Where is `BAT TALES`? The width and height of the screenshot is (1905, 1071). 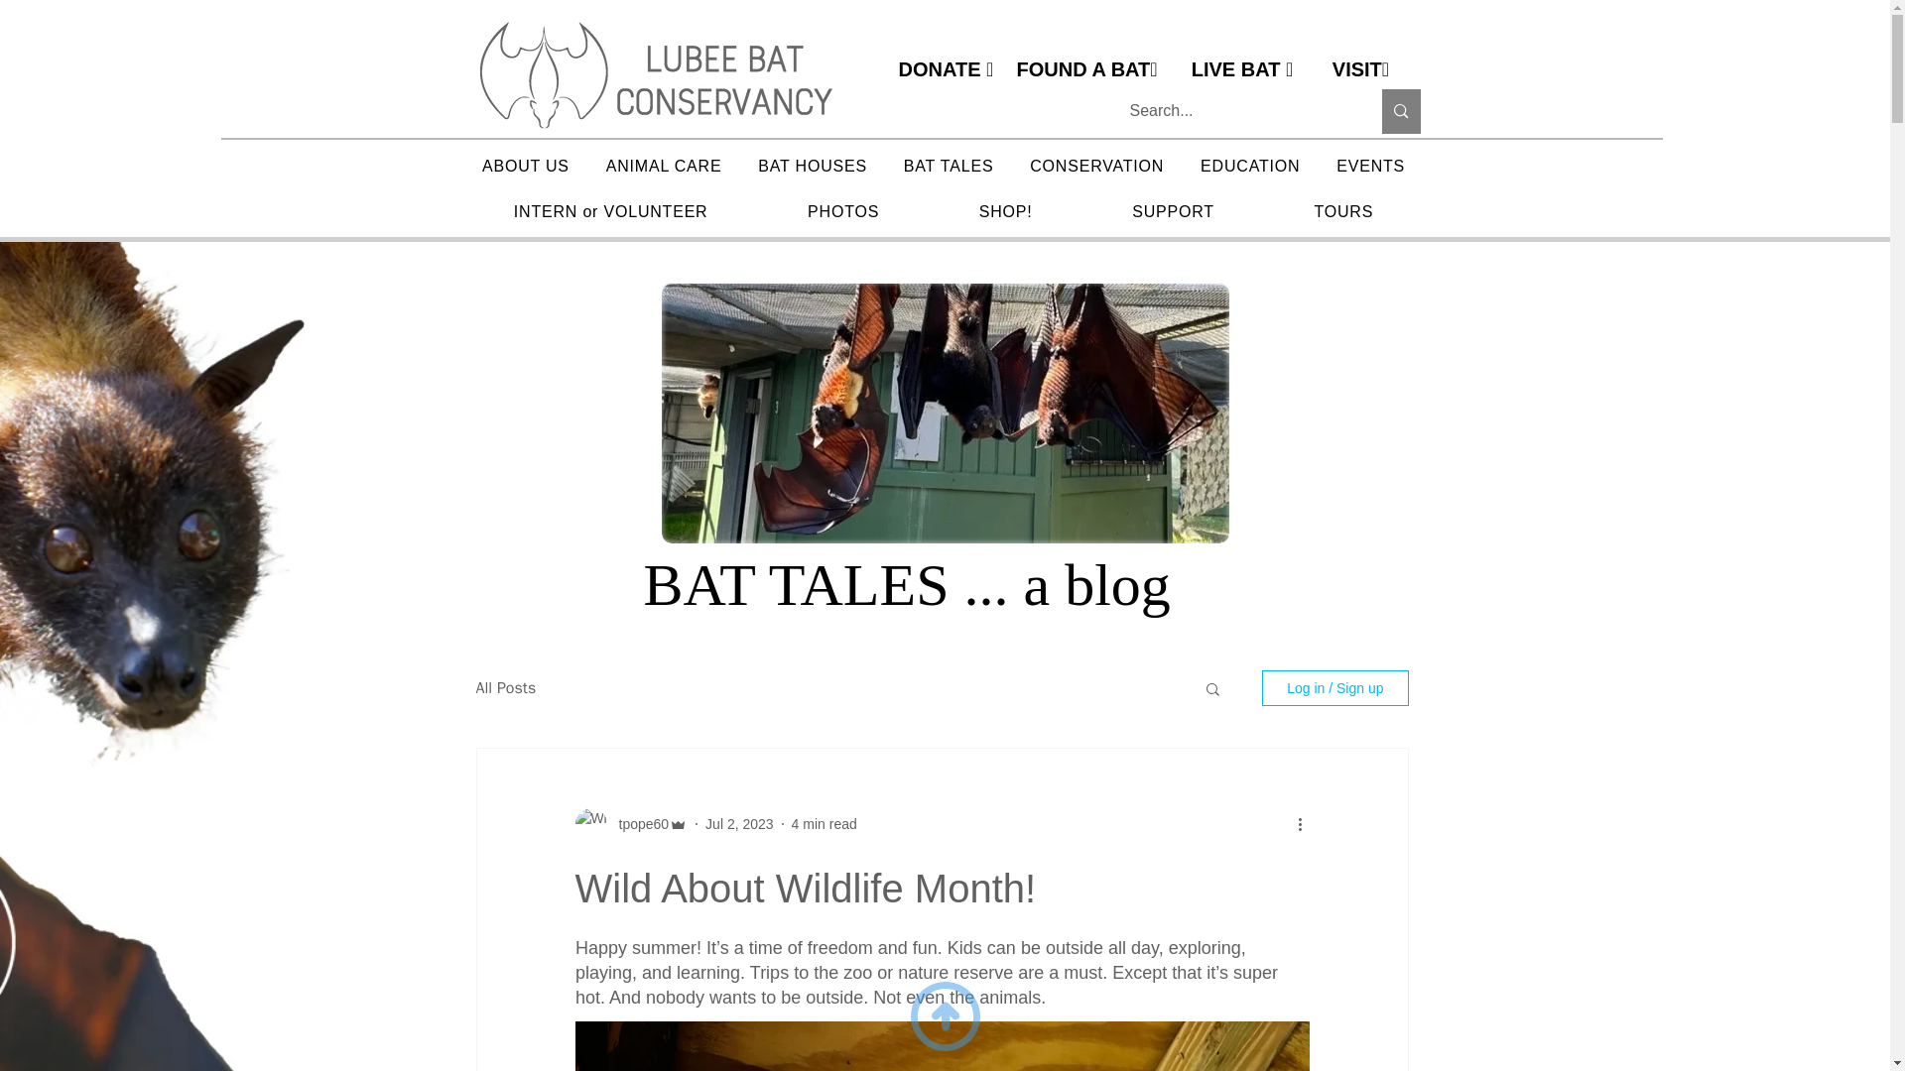
BAT TALES is located at coordinates (949, 167).